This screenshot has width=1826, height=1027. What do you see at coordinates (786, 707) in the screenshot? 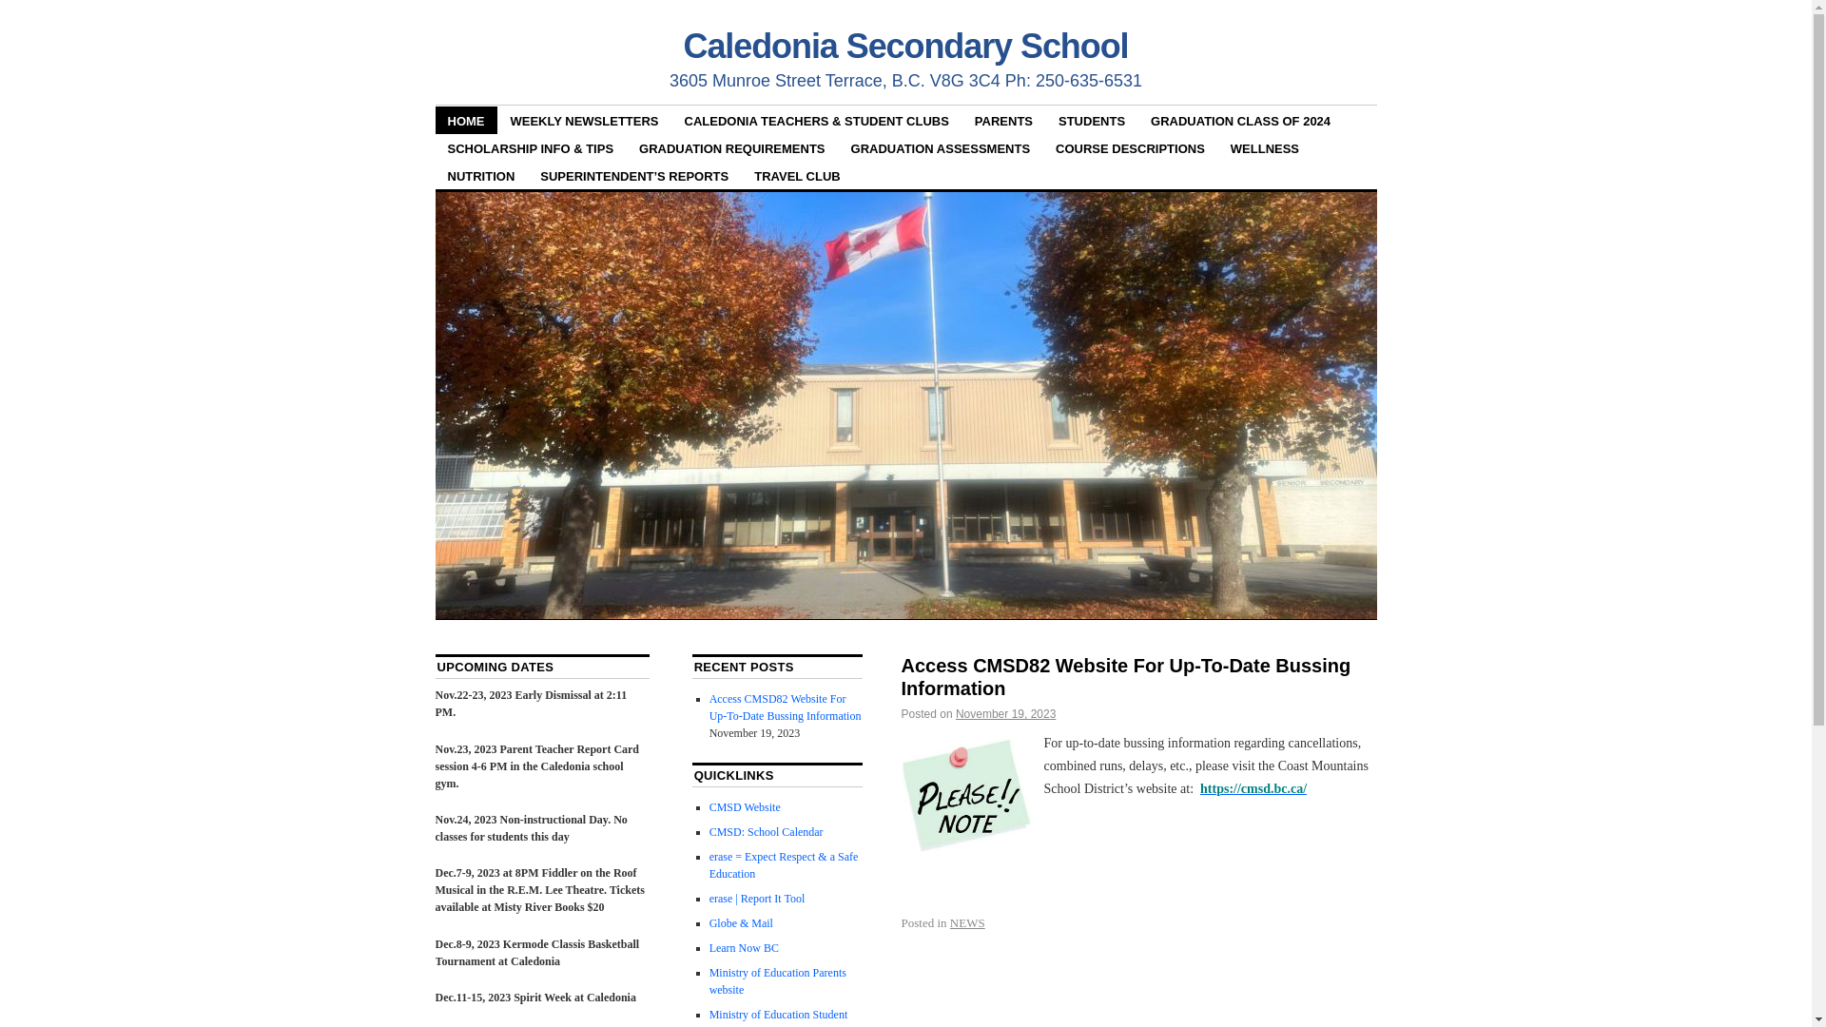
I see `Access CMSD82 Website For Up-To-Date Bussing Information` at bounding box center [786, 707].